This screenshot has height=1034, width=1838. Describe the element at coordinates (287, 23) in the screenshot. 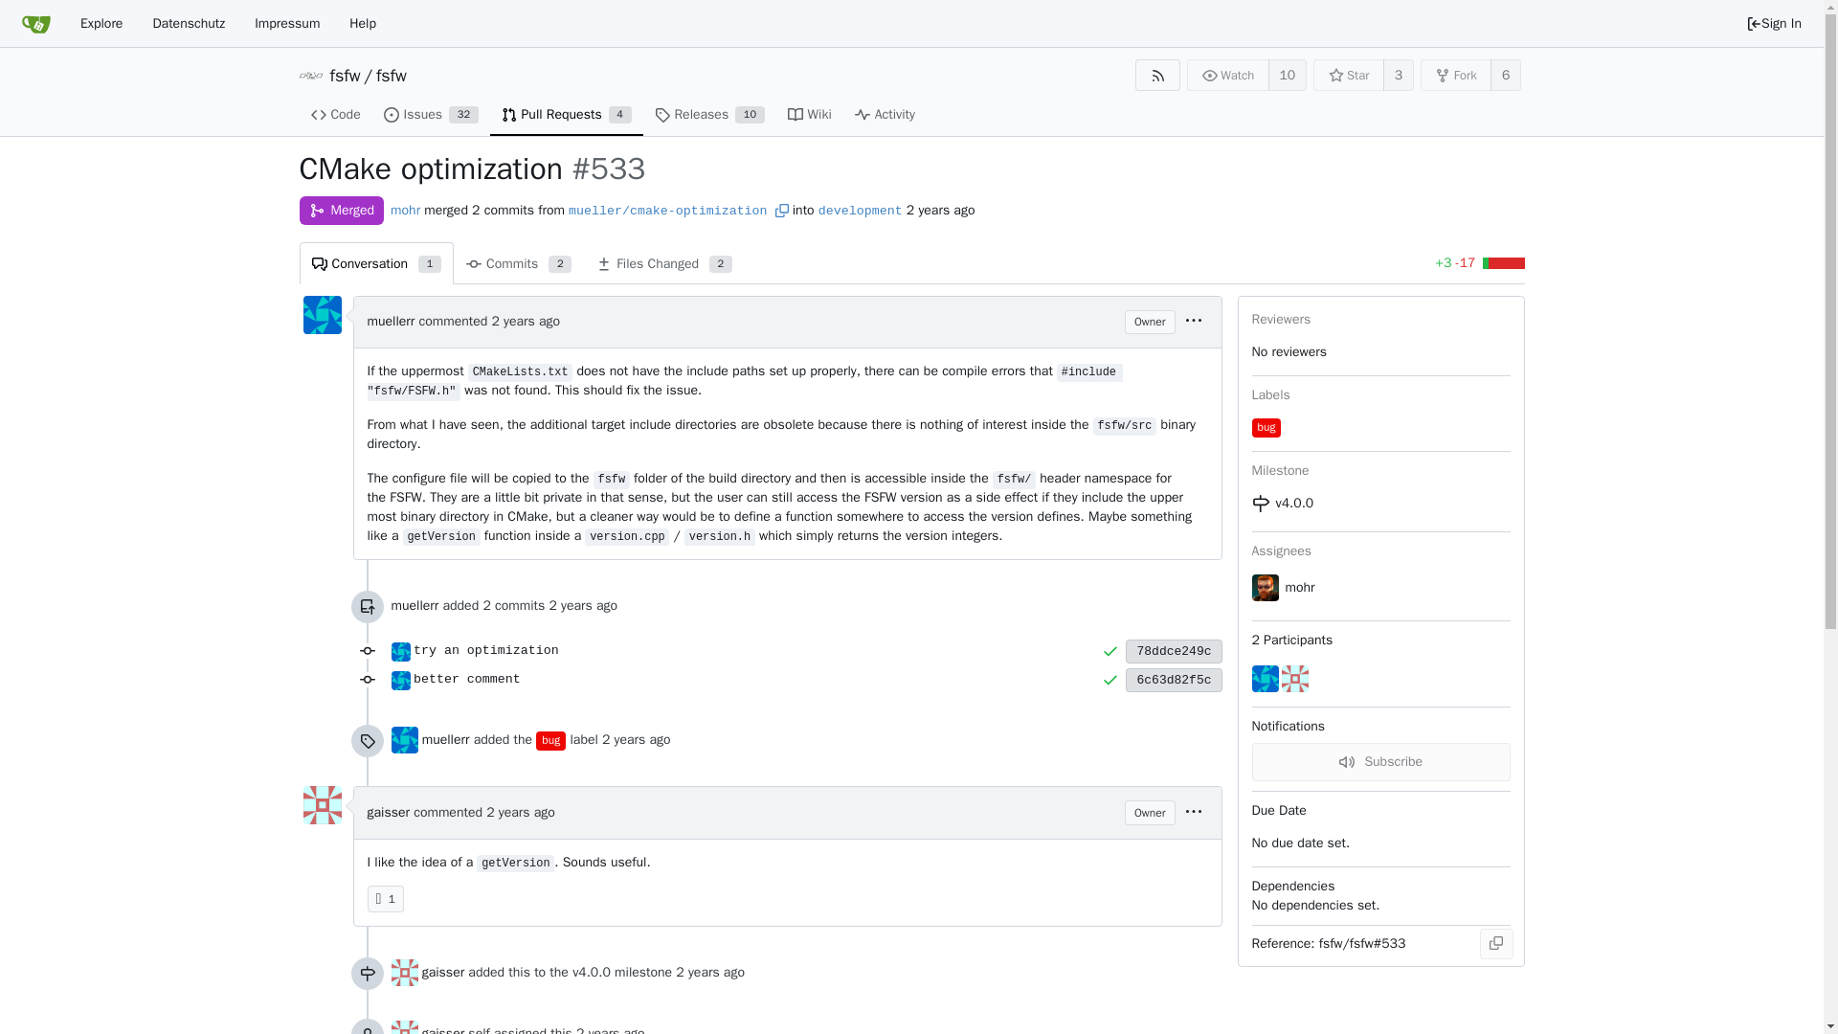

I see `Impressum` at that location.